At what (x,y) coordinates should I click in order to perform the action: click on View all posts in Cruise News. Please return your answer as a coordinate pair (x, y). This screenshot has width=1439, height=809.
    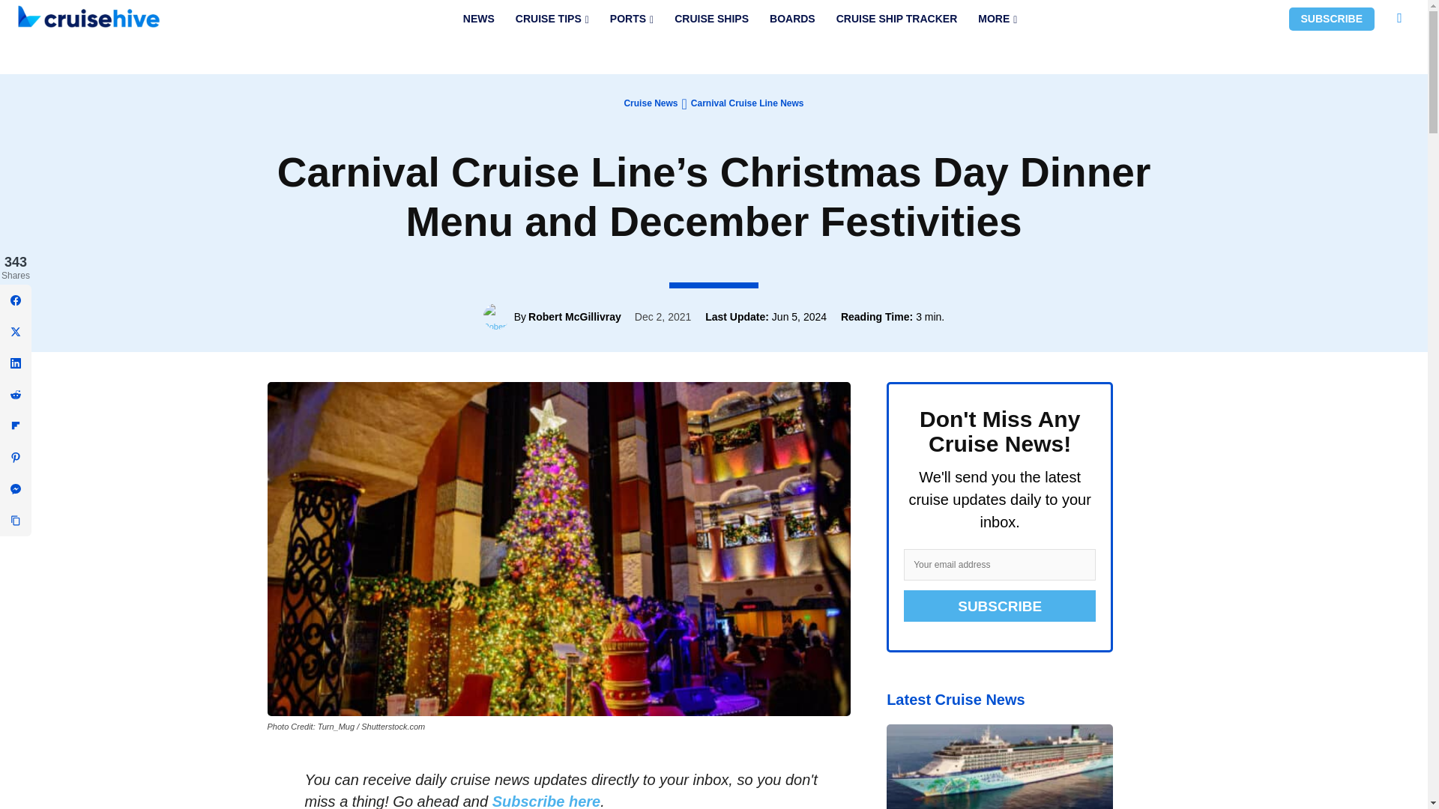
    Looking at the image, I should click on (651, 103).